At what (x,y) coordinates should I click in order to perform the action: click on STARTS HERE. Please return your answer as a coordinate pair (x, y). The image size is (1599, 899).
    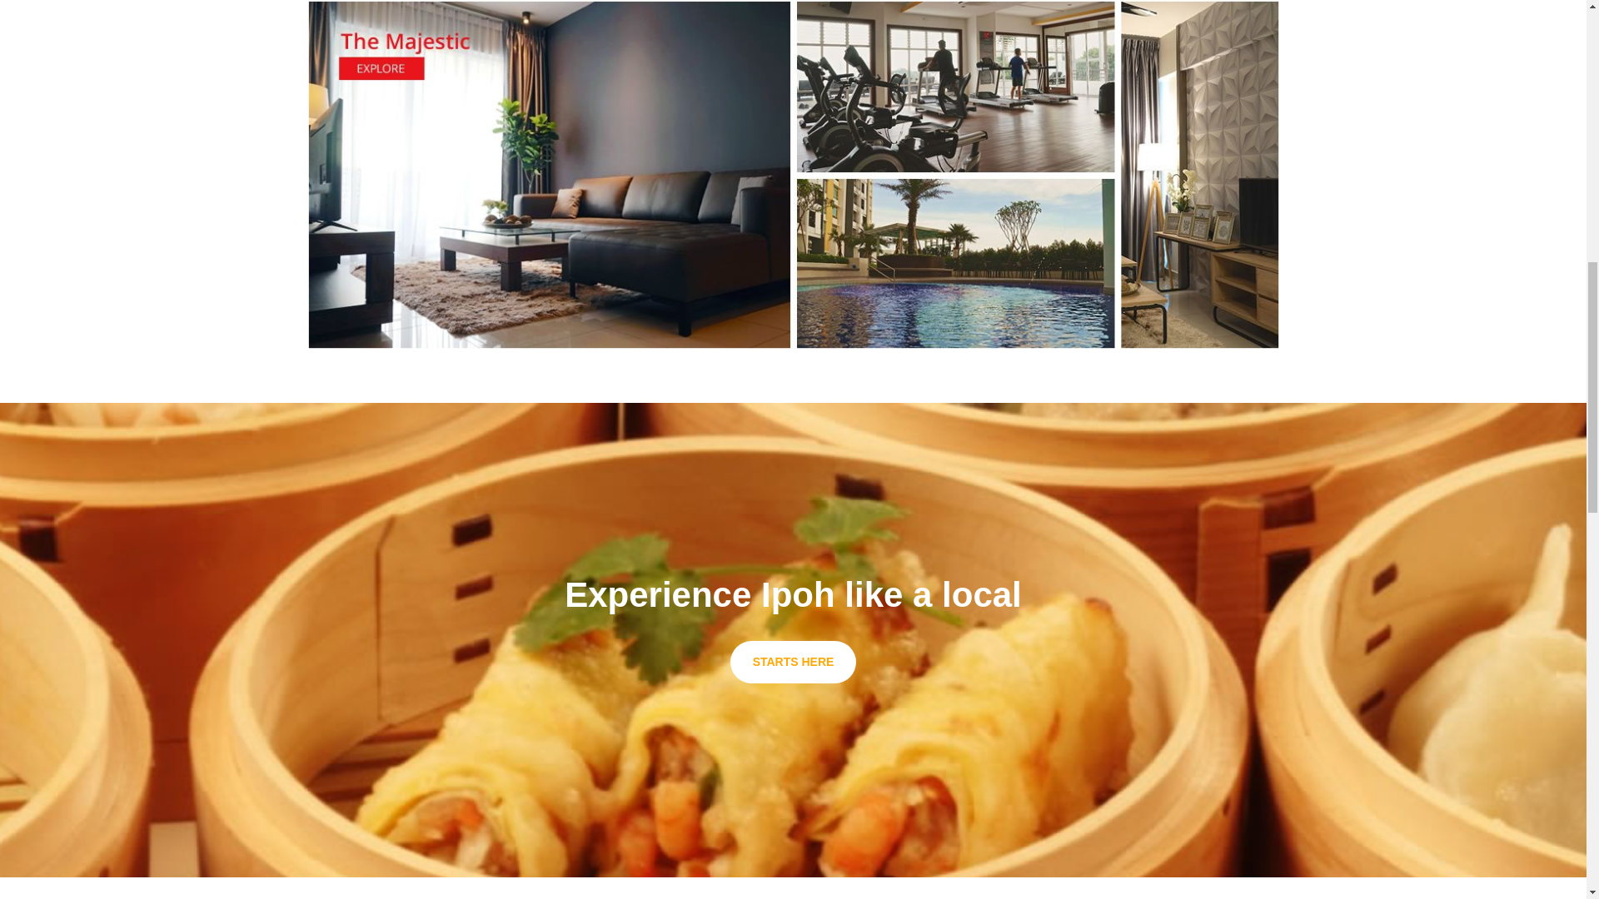
    Looking at the image, I should click on (794, 662).